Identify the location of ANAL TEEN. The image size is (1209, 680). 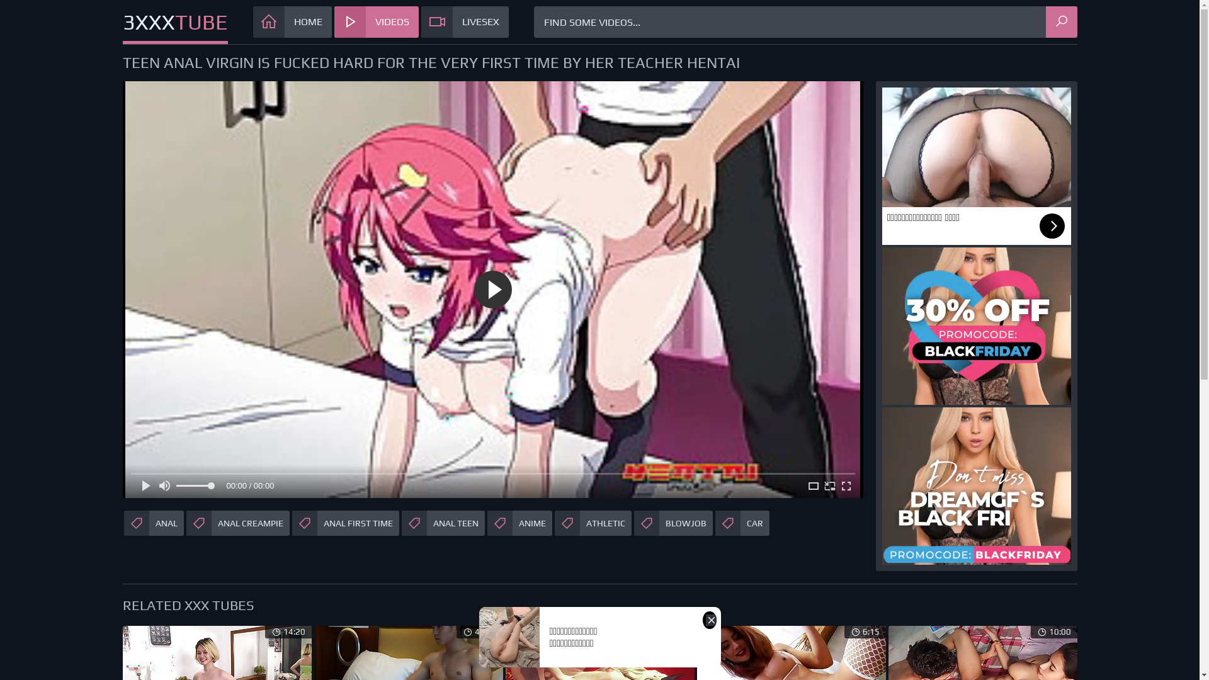
(443, 523).